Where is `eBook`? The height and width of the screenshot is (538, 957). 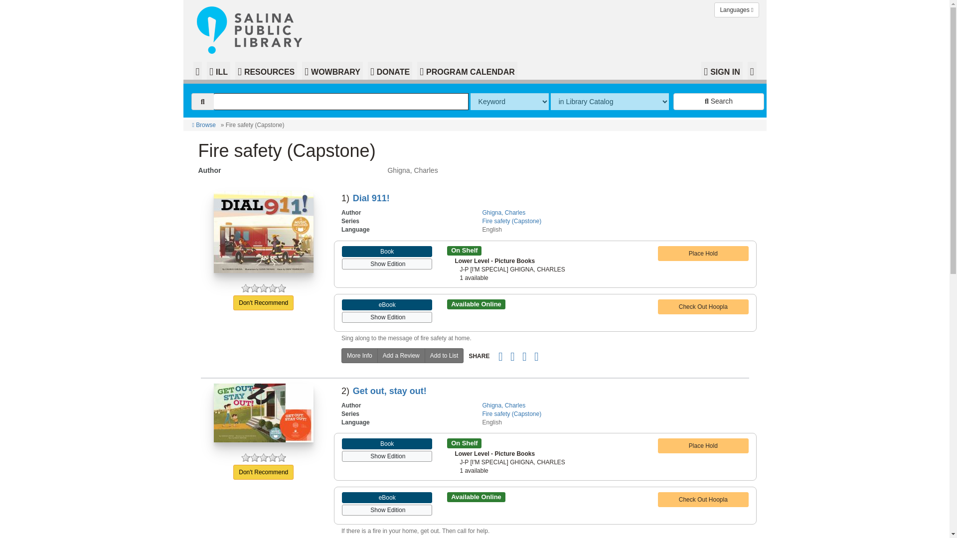 eBook is located at coordinates (387, 305).